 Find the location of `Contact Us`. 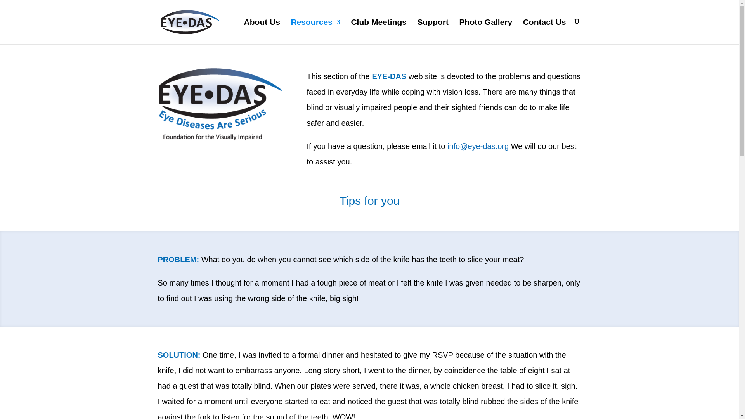

Contact Us is located at coordinates (544, 31).